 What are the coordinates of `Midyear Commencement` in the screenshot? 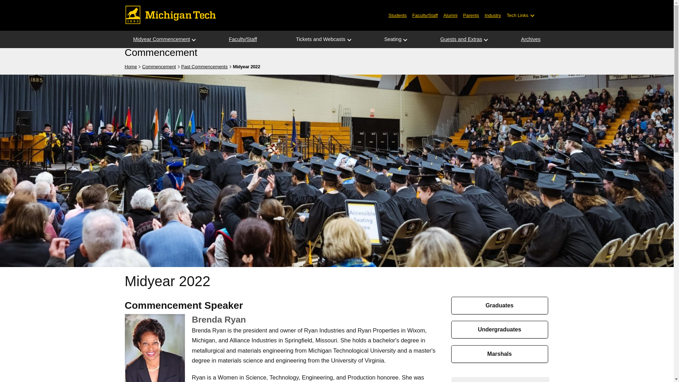 It's located at (161, 40).